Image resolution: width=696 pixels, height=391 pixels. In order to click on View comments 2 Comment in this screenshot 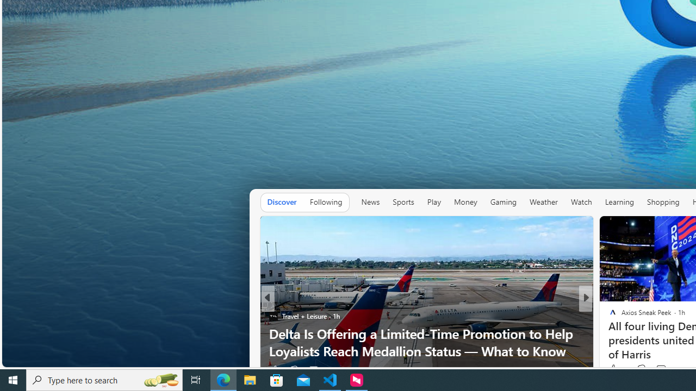, I will do `click(660, 370)`.